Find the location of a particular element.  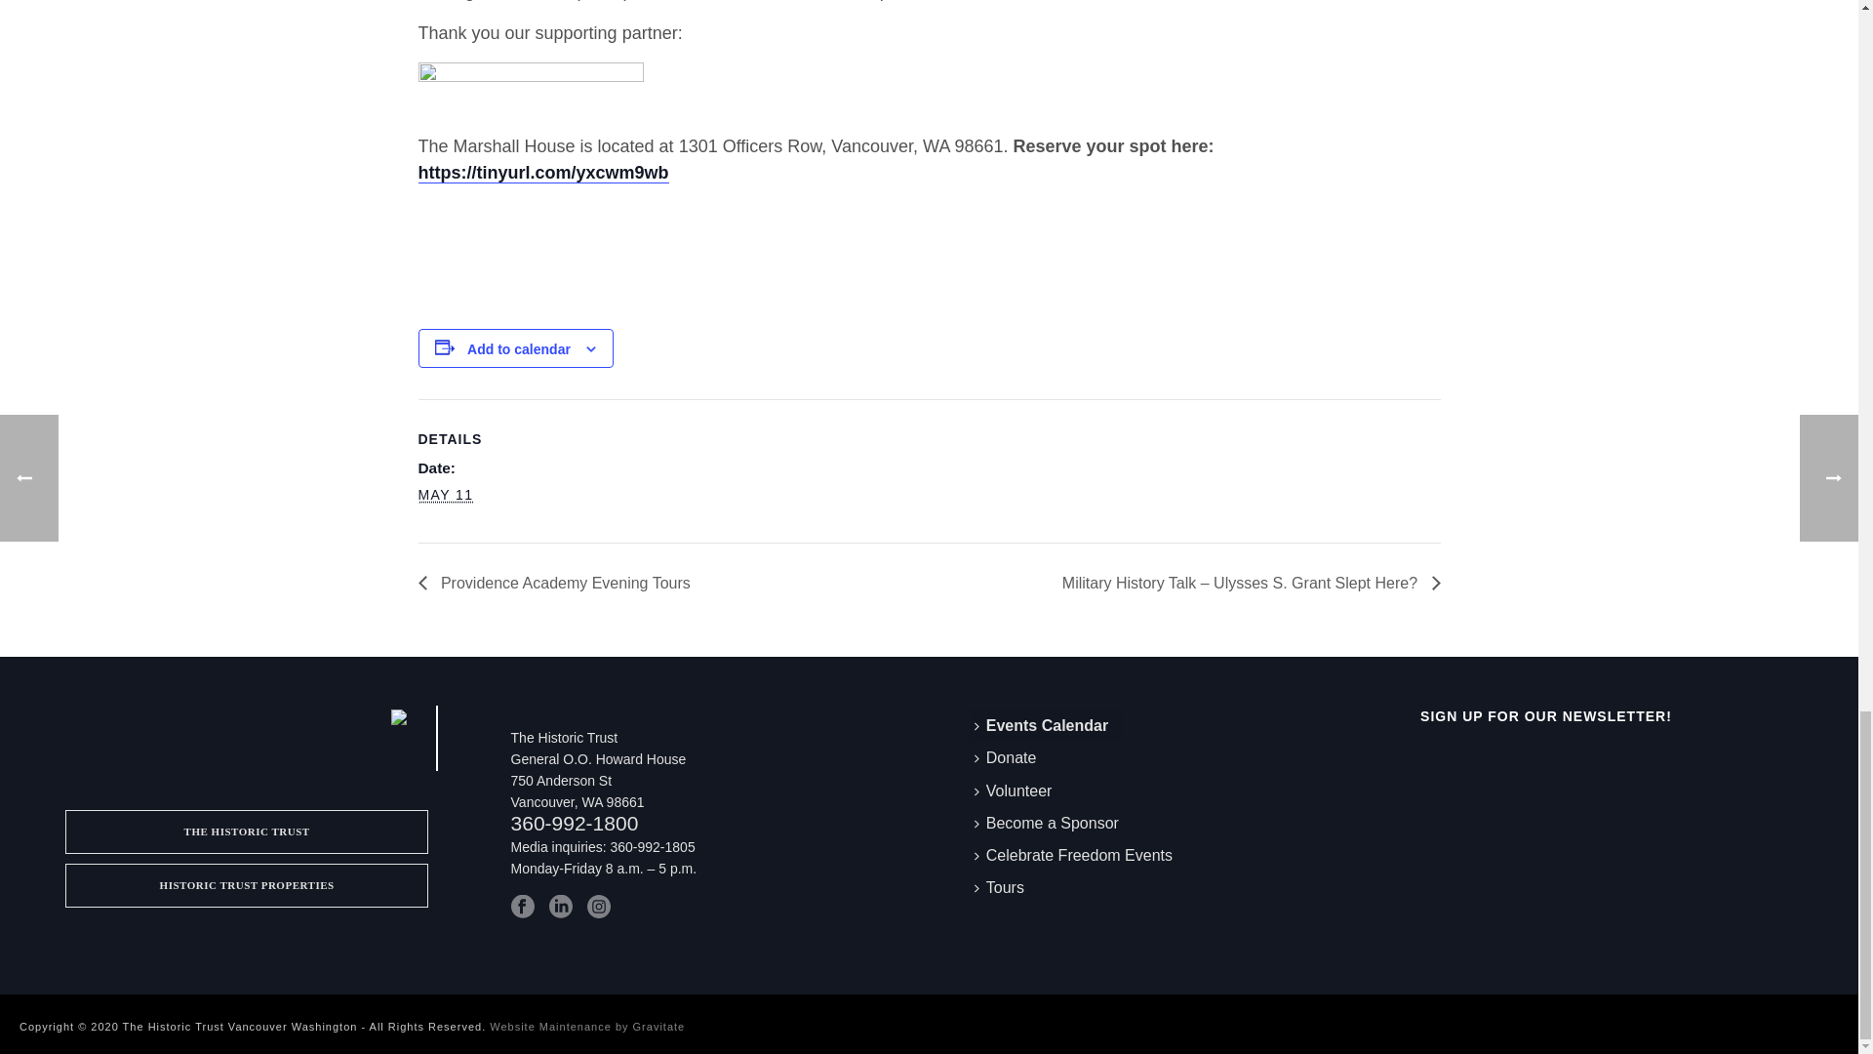

2024-05-11 is located at coordinates (445, 495).